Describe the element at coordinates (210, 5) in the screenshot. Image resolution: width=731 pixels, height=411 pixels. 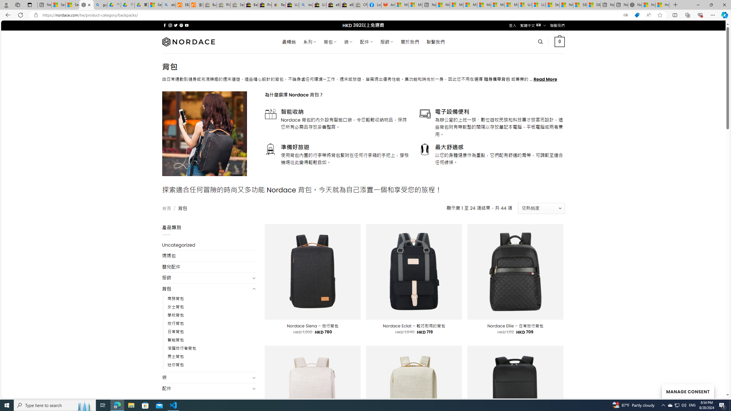
I see `Buy Auto Parts & Accessories | eBay - Sleeping` at that location.